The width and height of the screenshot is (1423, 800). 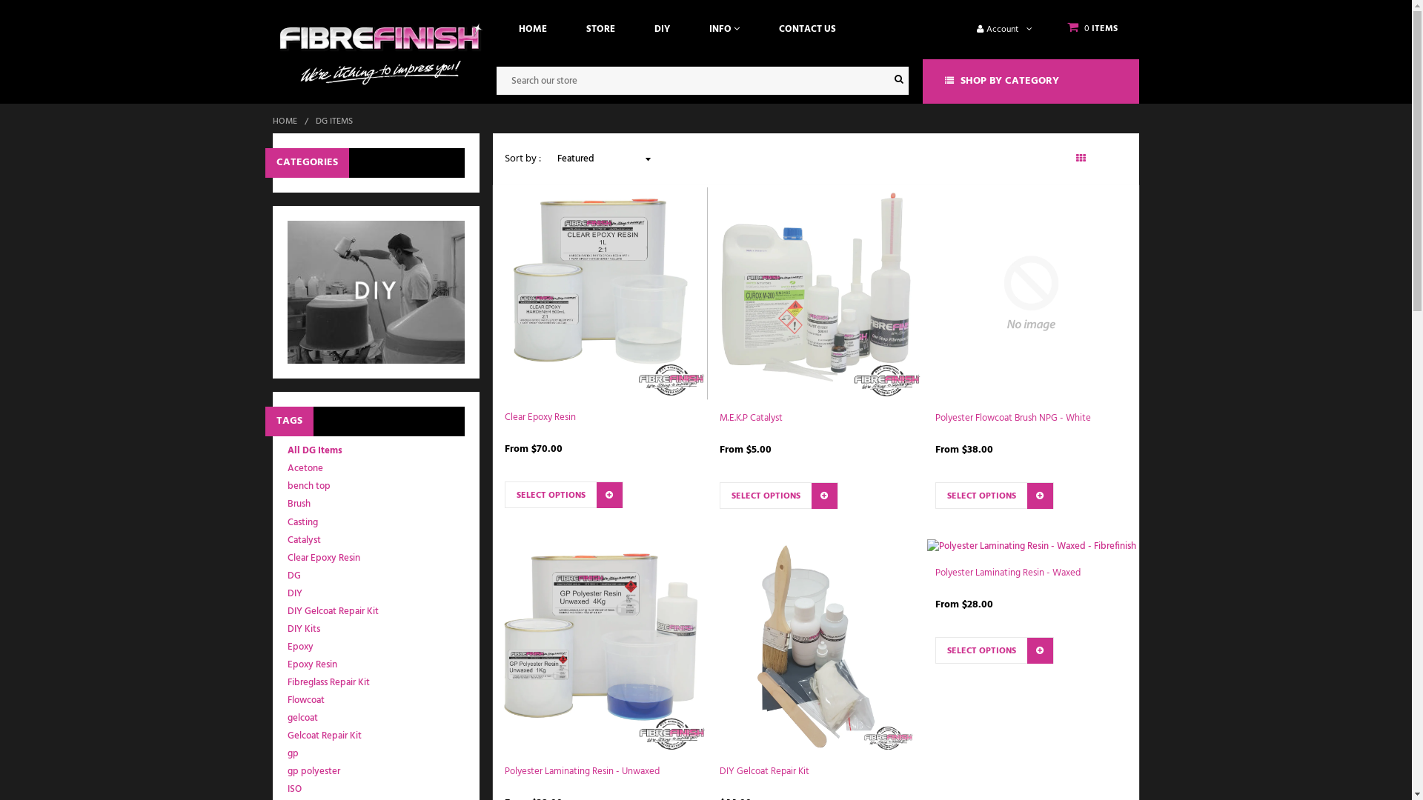 I want to click on gp polyester, so click(x=314, y=772).